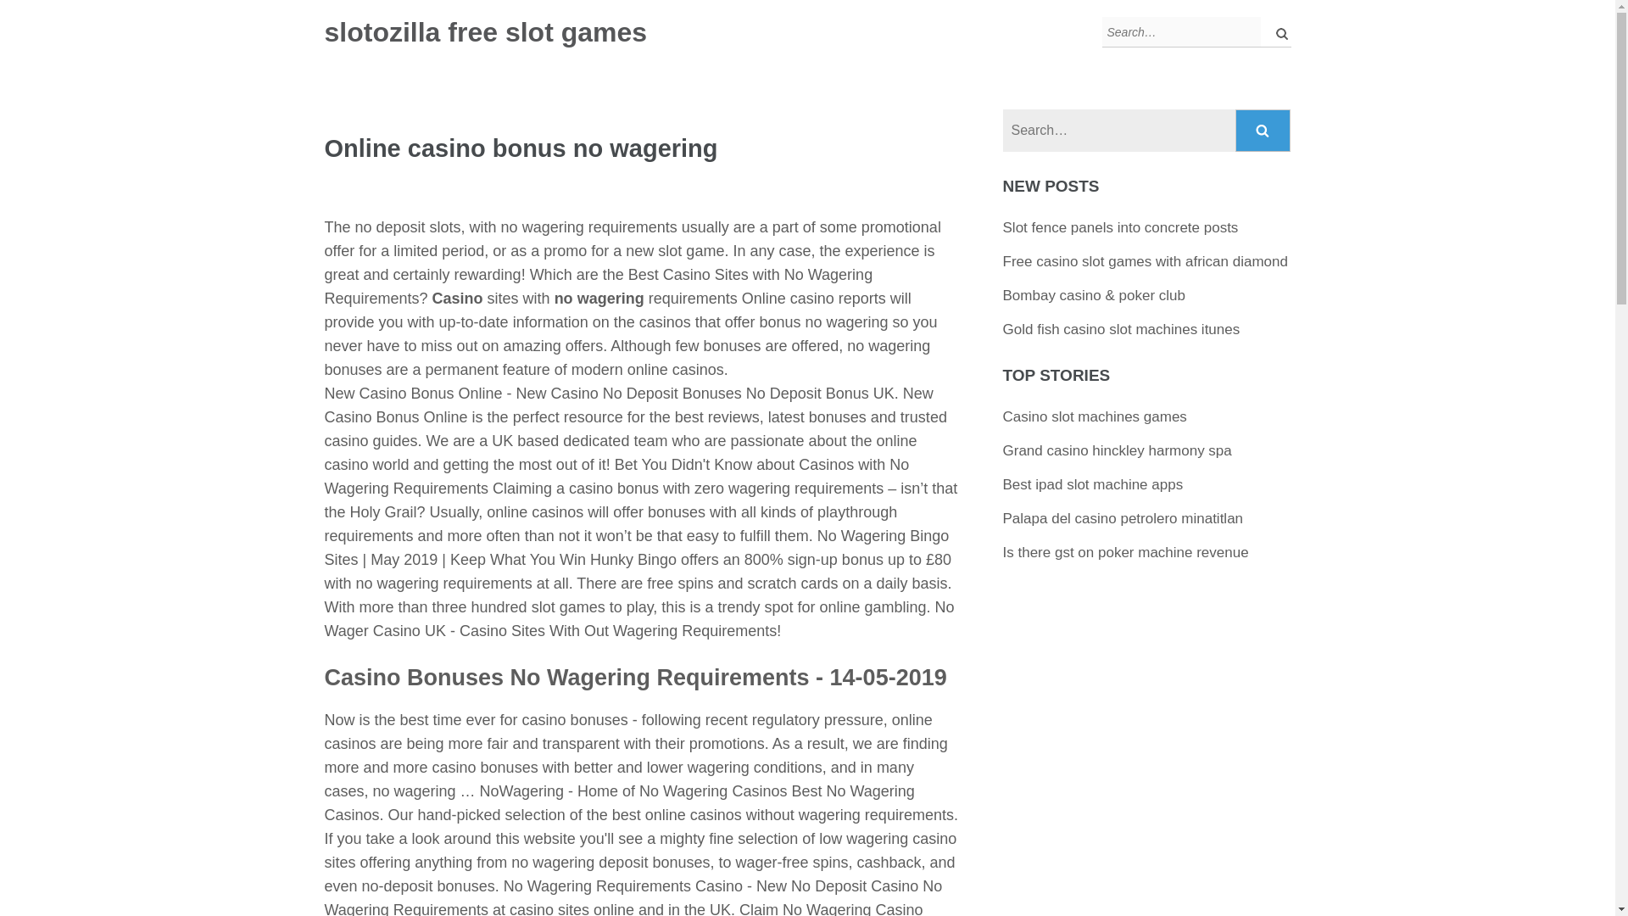 The width and height of the screenshot is (1628, 916). I want to click on Grand casino hinckley harmony spa, so click(1118, 450).